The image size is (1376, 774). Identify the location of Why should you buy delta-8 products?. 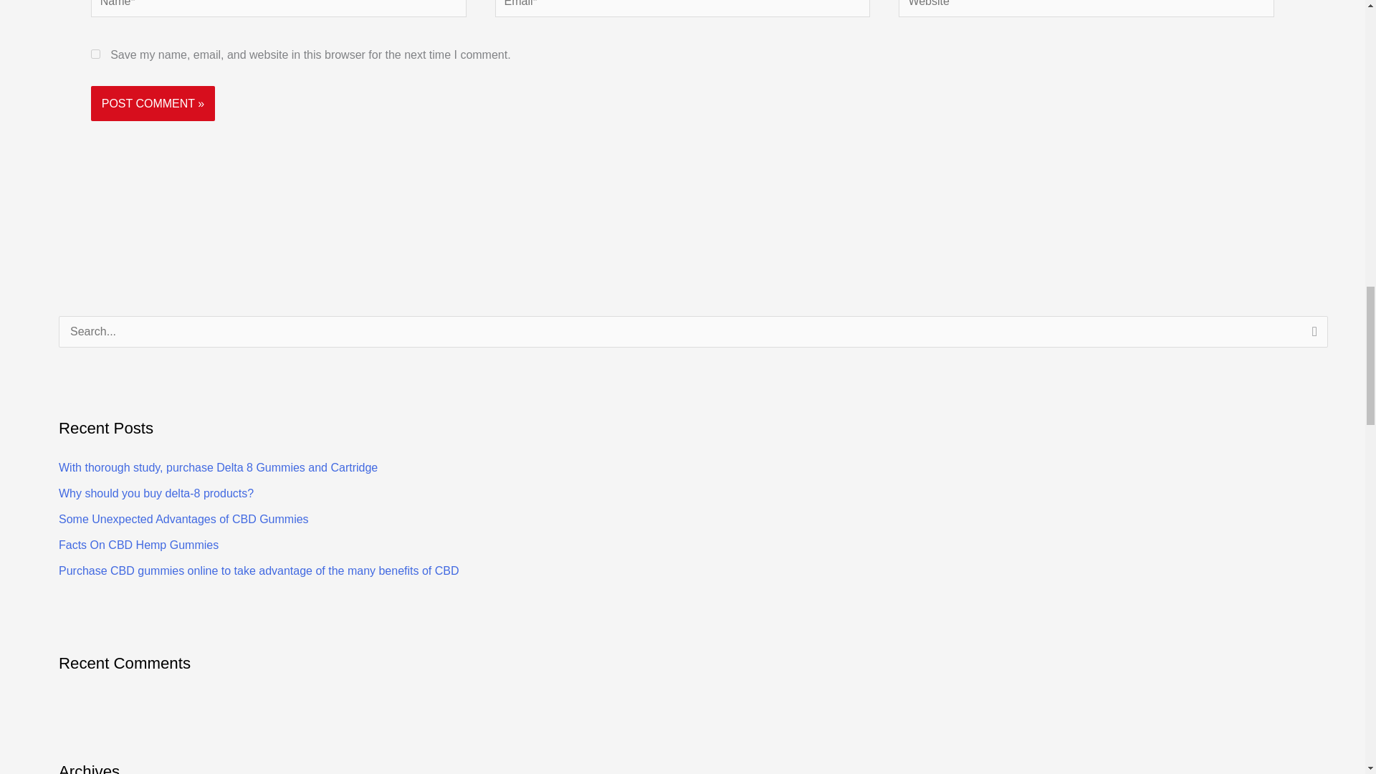
(156, 493).